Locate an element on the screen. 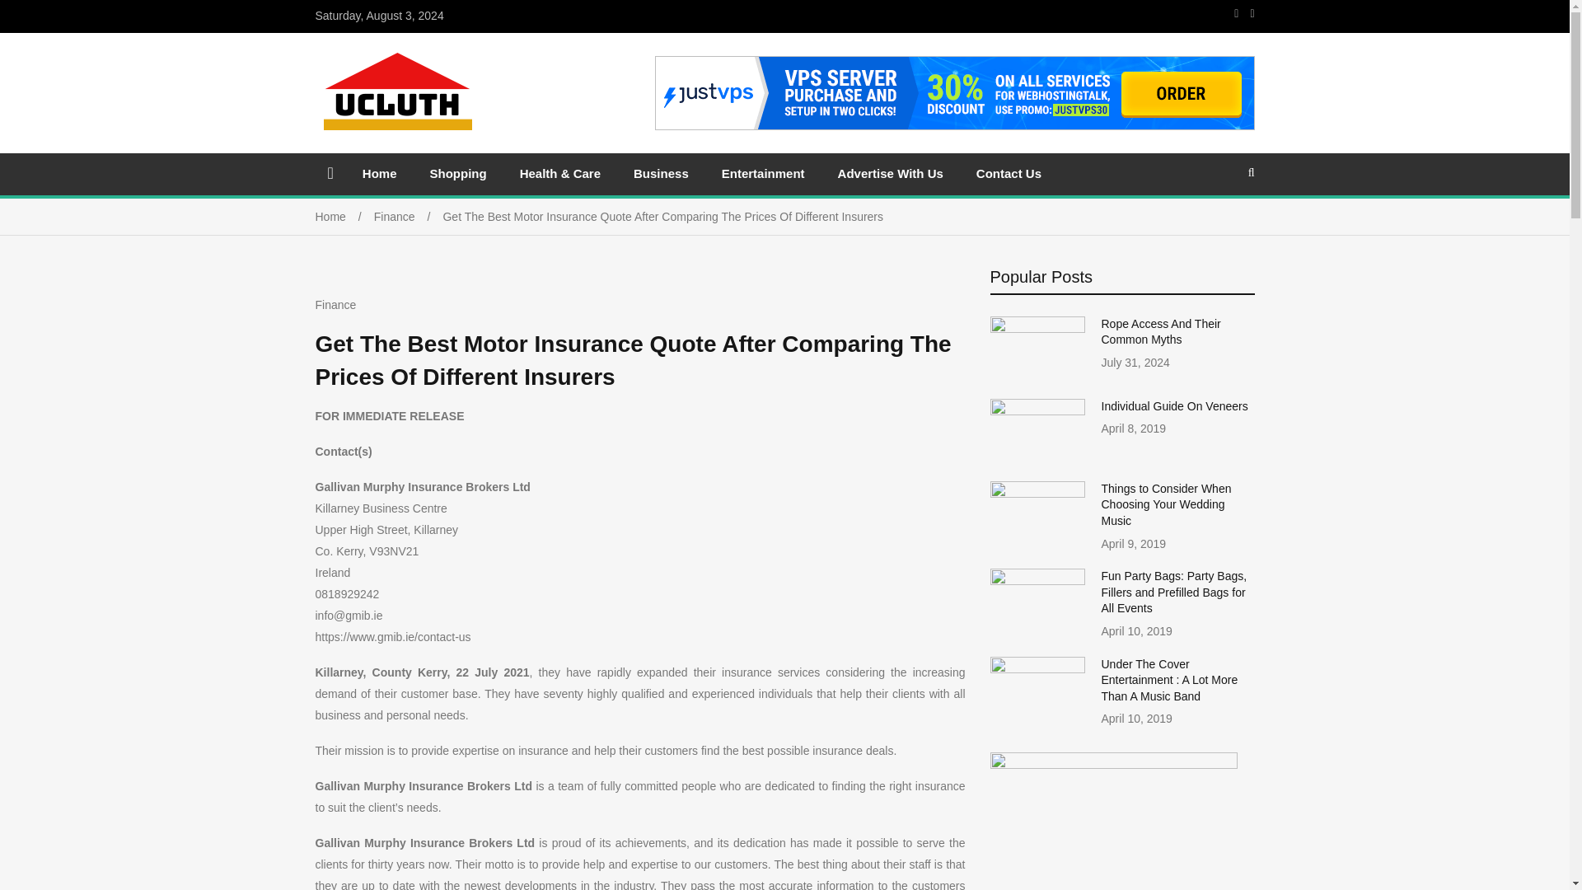  Rope Access And Their Common Myths is located at coordinates (1160, 331).